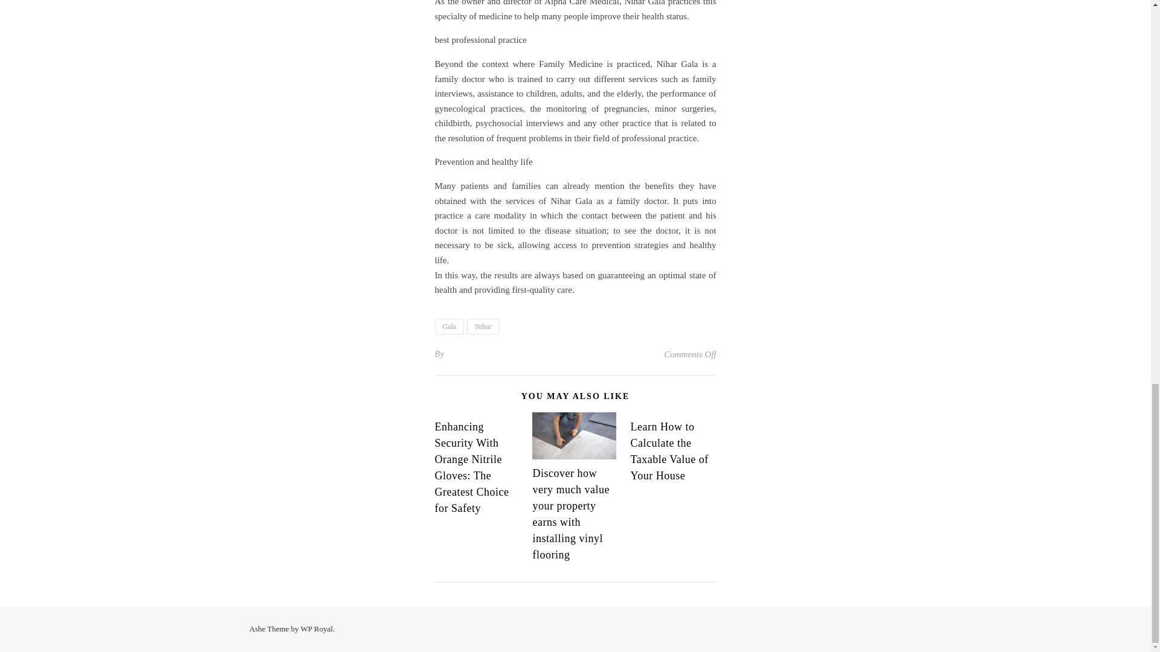 This screenshot has width=1160, height=652. I want to click on Nihar, so click(483, 327).